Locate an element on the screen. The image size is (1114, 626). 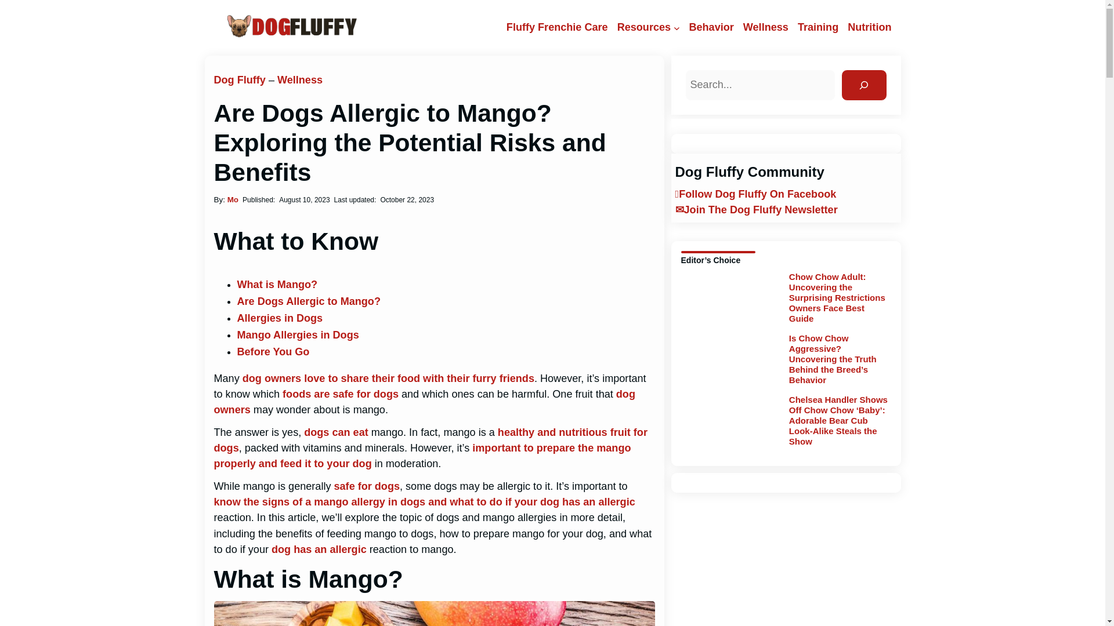
Resources is located at coordinates (643, 27).